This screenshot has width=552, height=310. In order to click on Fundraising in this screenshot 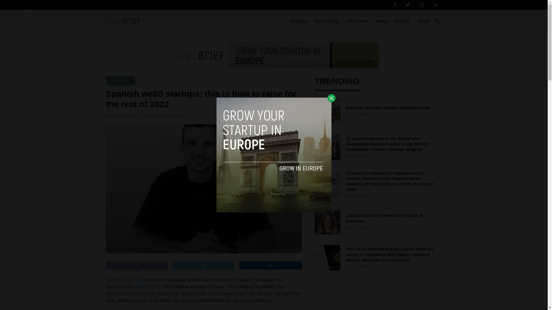, I will do `click(327, 21)`.